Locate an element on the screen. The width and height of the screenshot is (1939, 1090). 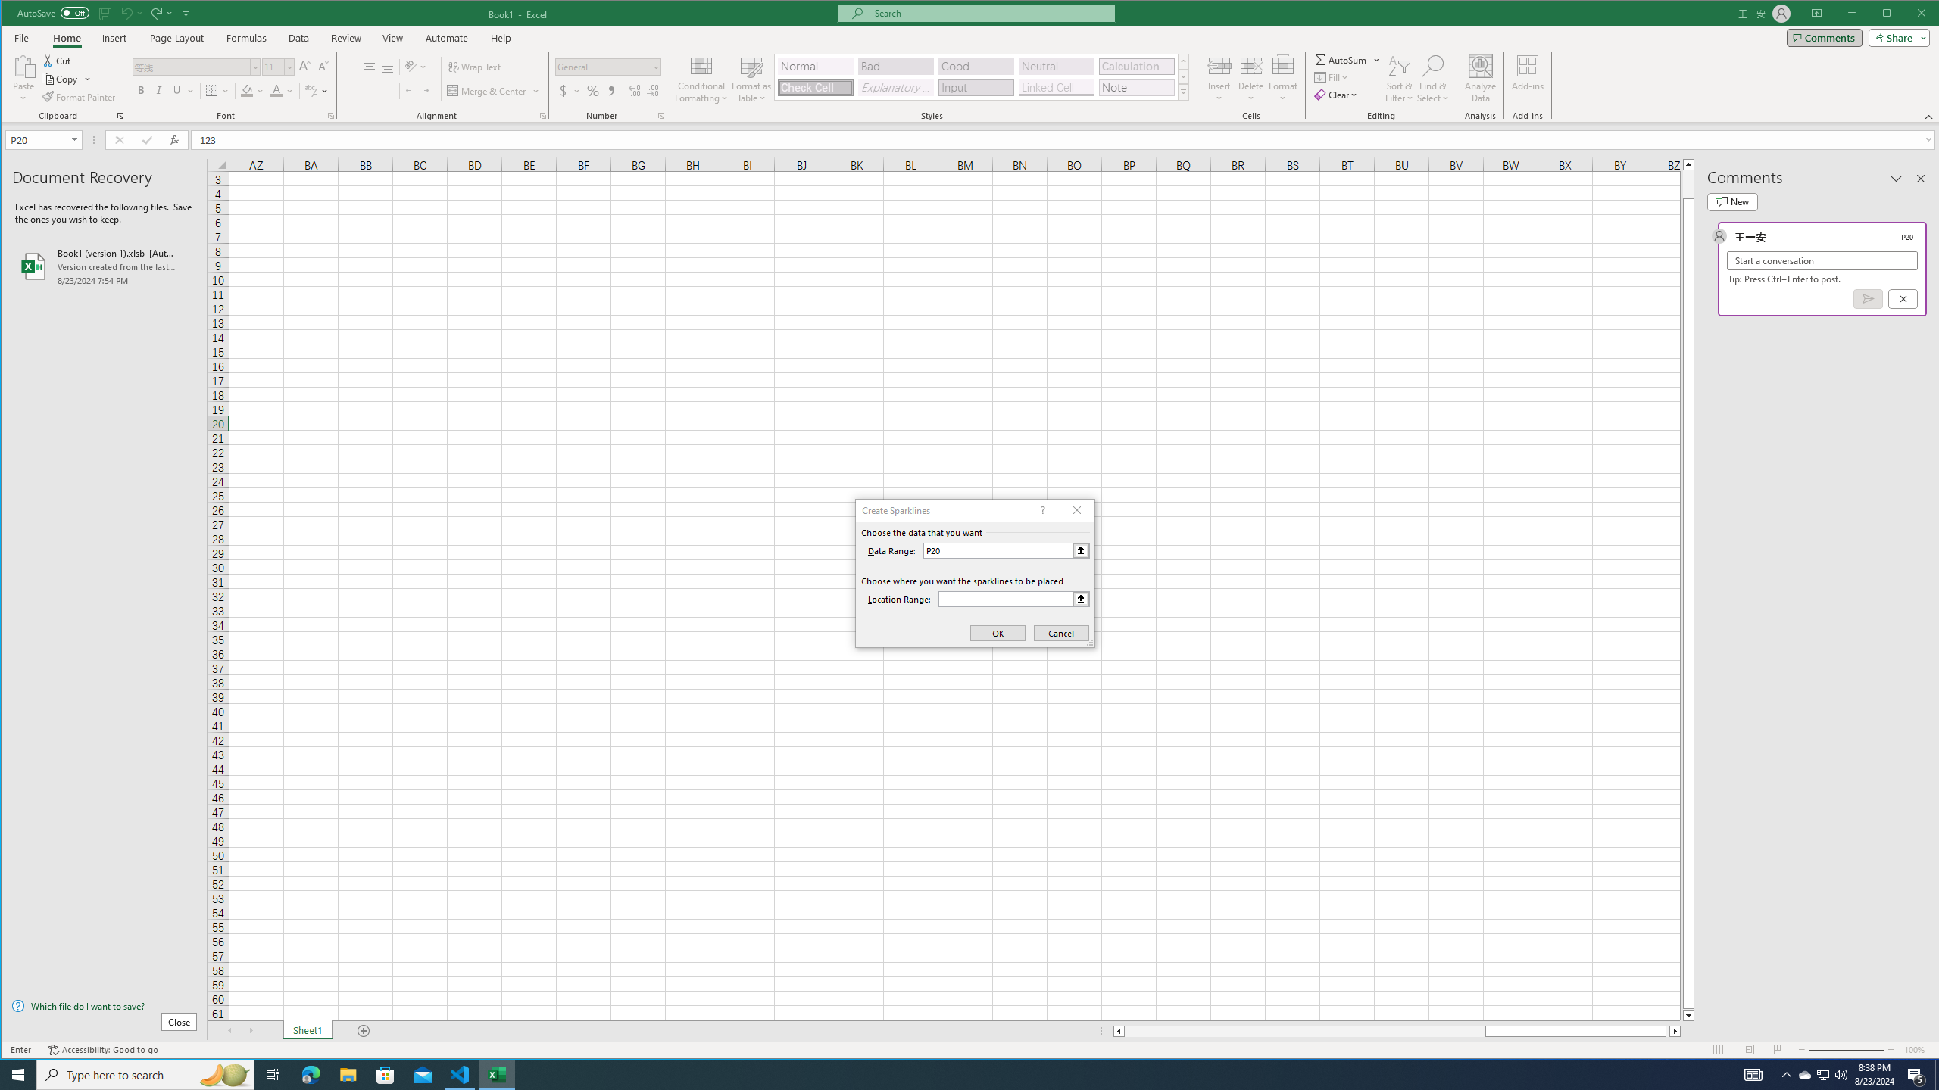
Row up is located at coordinates (1182, 61).